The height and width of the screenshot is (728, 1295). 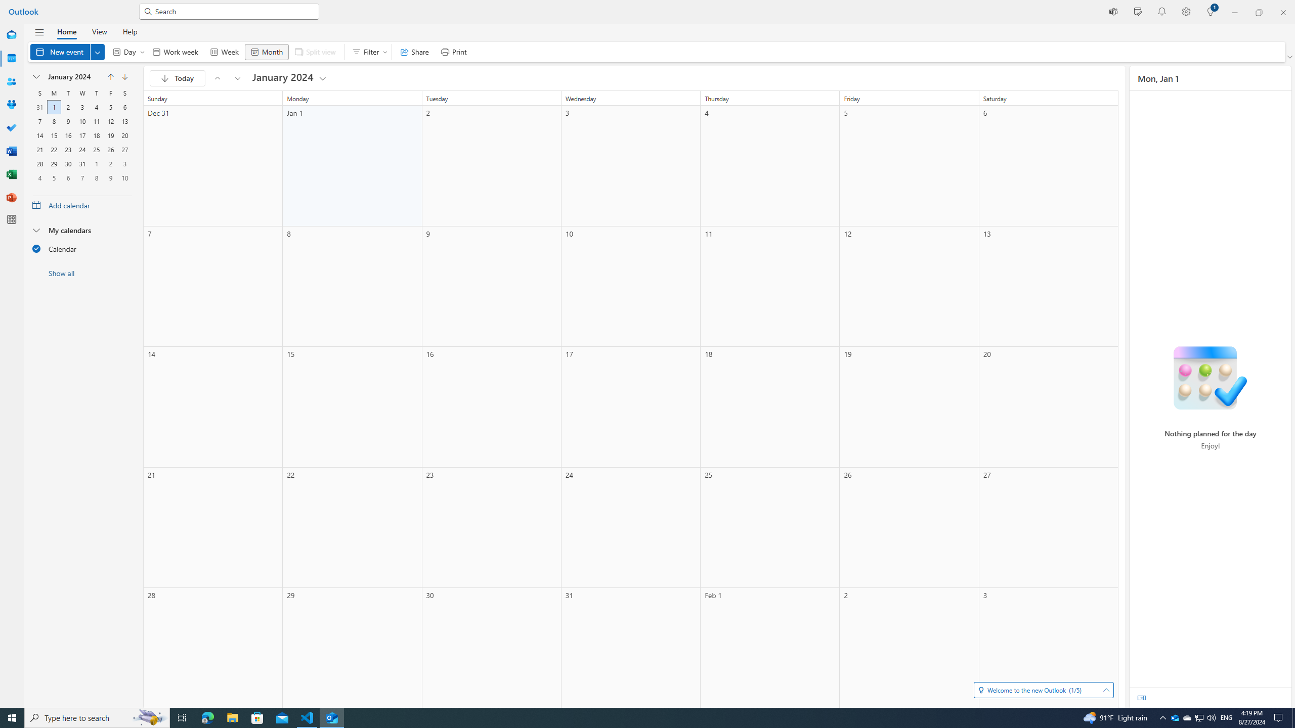 What do you see at coordinates (124, 107) in the screenshot?
I see `6, January, 2024` at bounding box center [124, 107].